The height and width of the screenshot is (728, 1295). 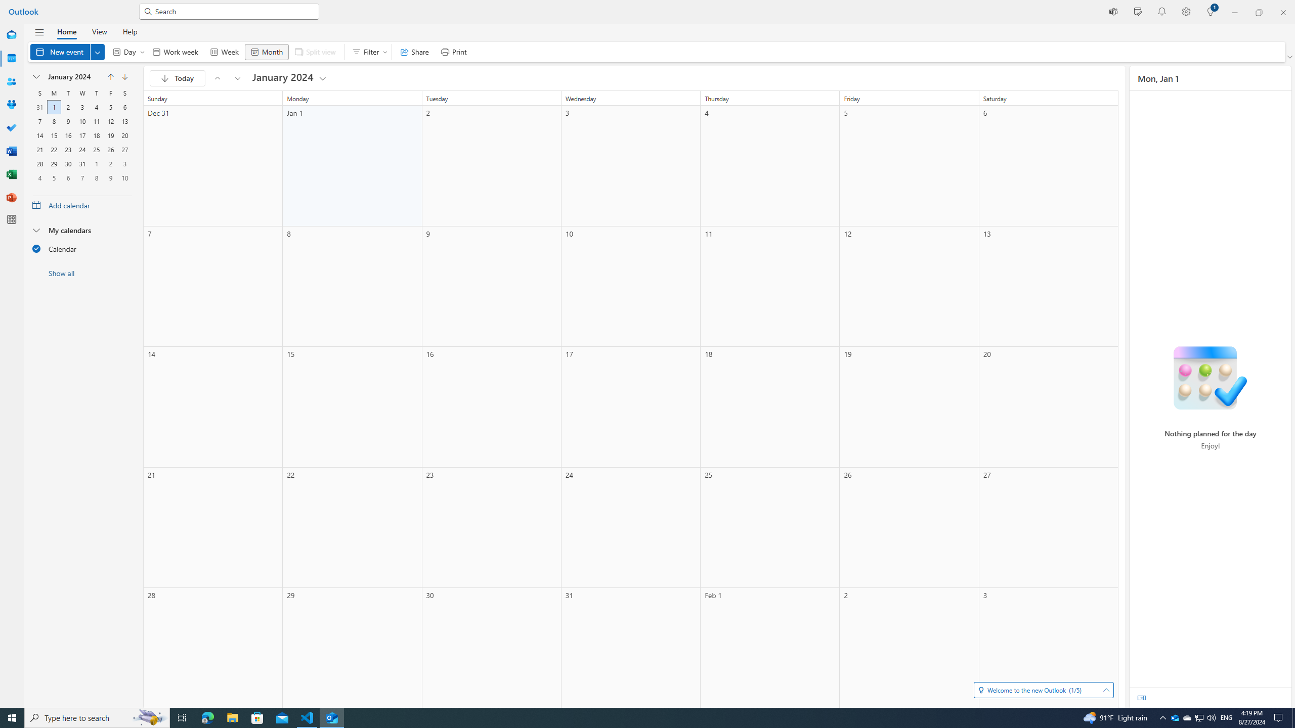 What do you see at coordinates (124, 107) in the screenshot?
I see `6, January, 2024` at bounding box center [124, 107].